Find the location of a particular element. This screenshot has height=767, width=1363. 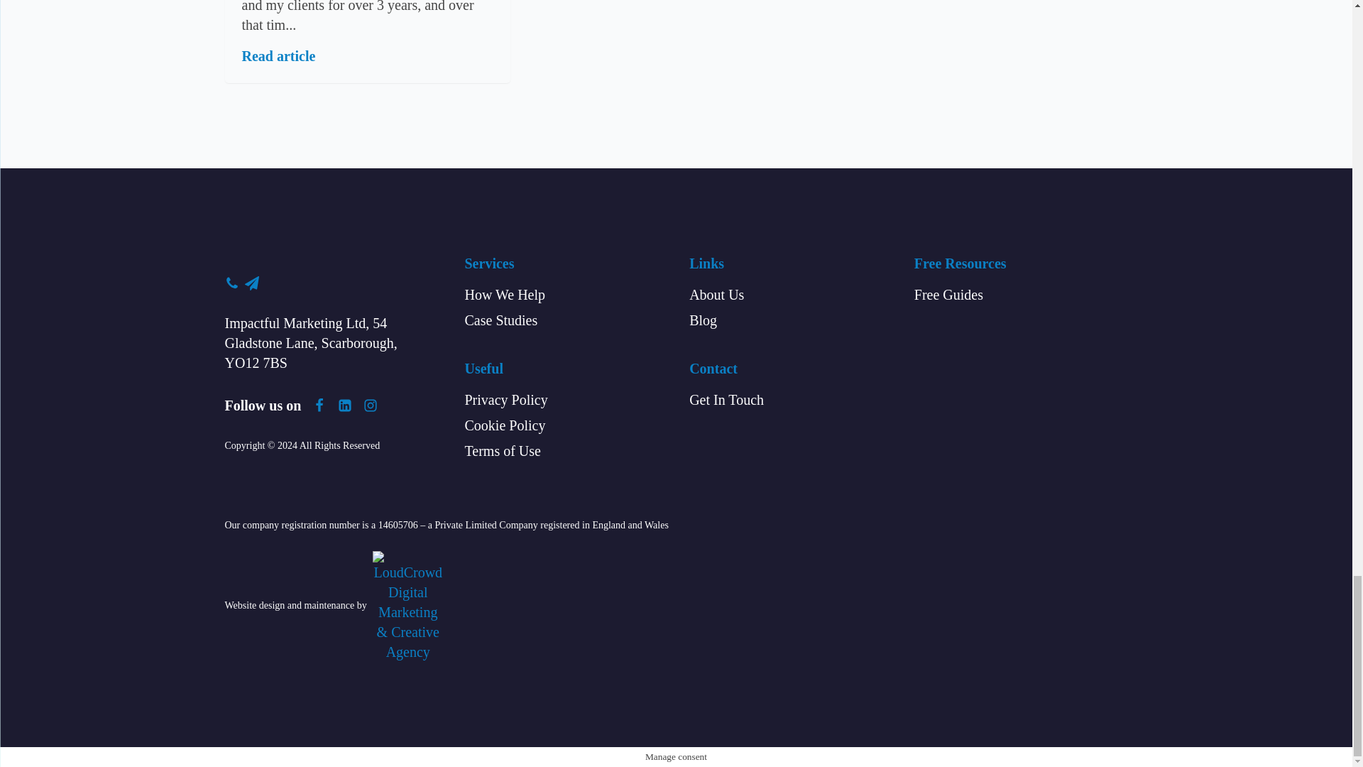

Terms of Use is located at coordinates (502, 451).